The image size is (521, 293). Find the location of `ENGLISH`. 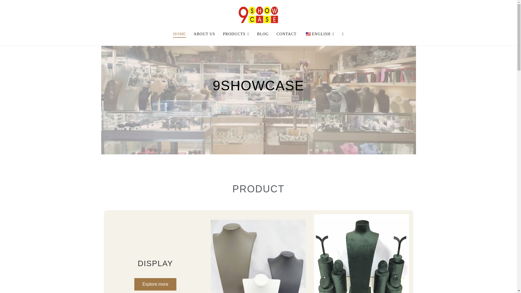

ENGLISH is located at coordinates (319, 34).